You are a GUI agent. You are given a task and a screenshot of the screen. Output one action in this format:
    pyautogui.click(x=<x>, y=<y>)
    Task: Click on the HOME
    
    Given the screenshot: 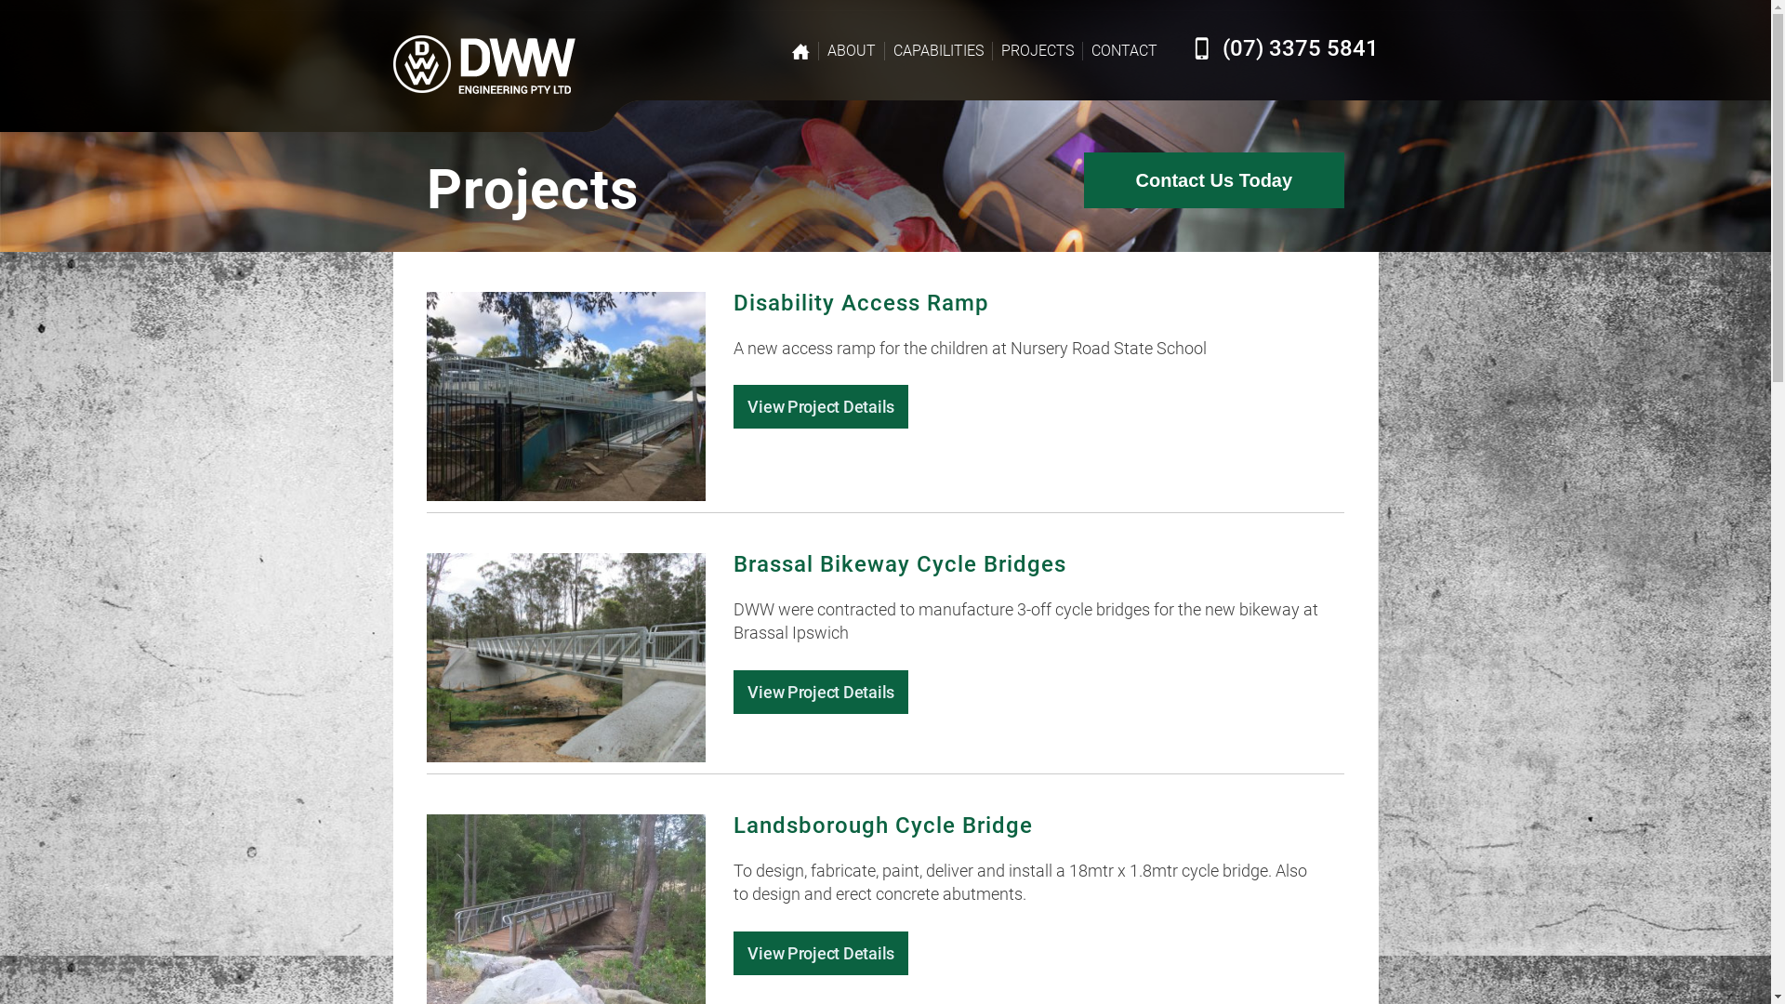 What is the action you would take?
    pyautogui.click(x=800, y=51)
    